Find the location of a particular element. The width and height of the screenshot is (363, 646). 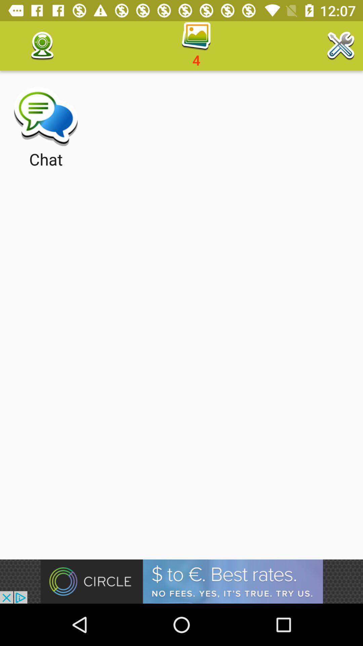

open the advertisement link is located at coordinates (182, 581).